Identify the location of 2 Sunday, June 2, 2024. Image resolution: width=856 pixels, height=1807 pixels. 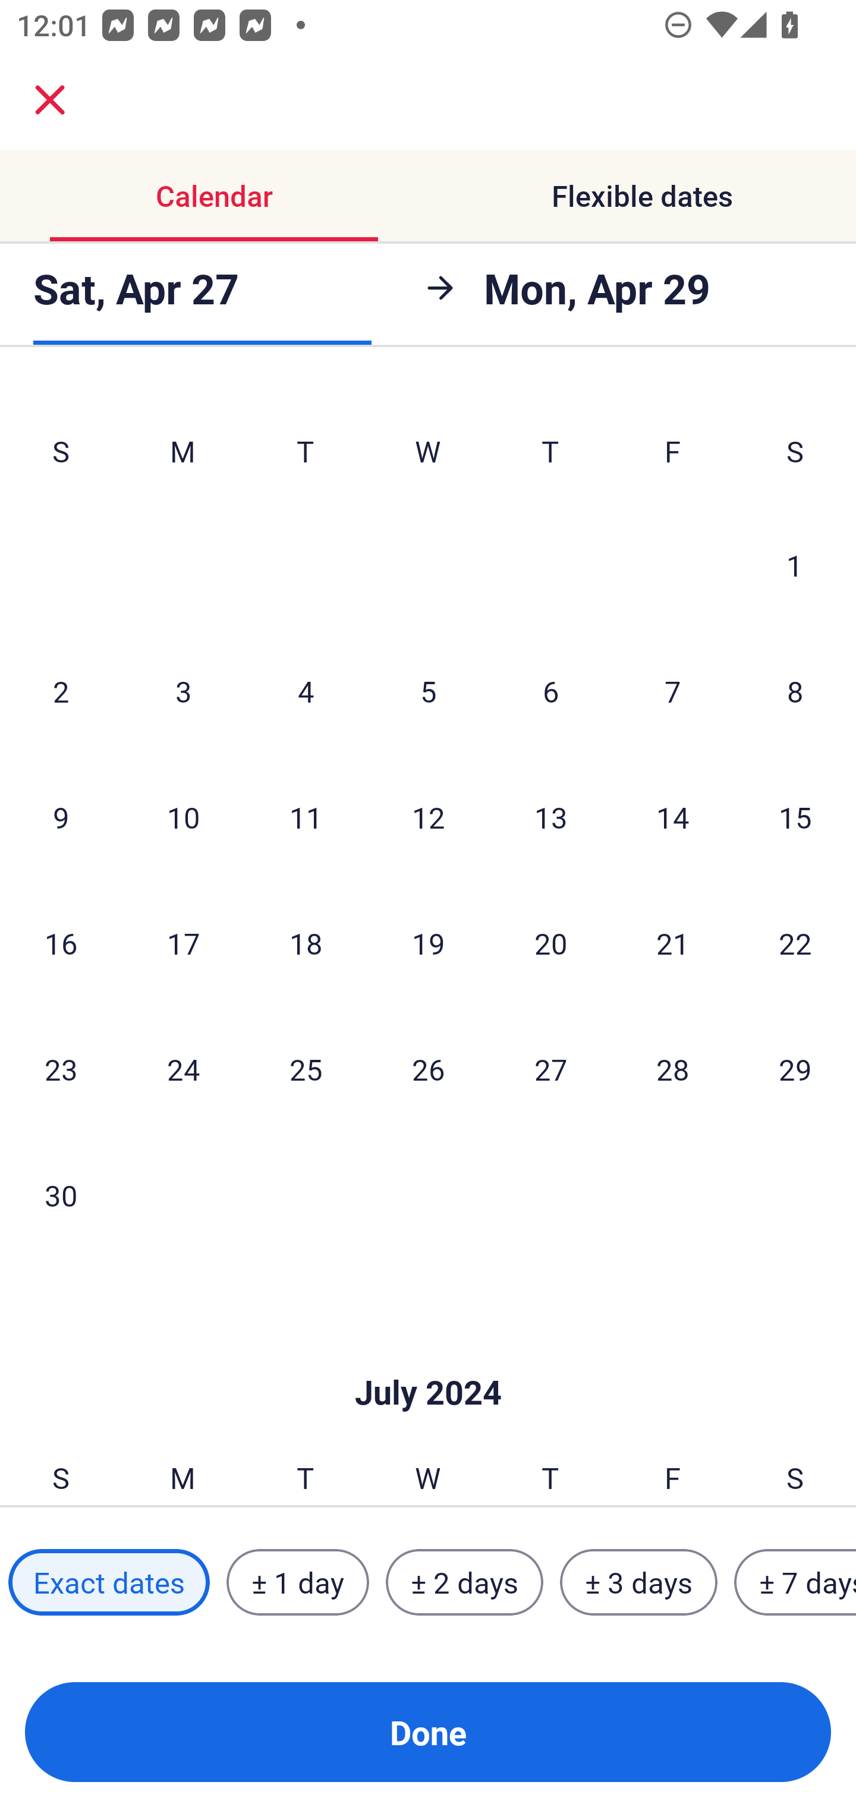
(61, 691).